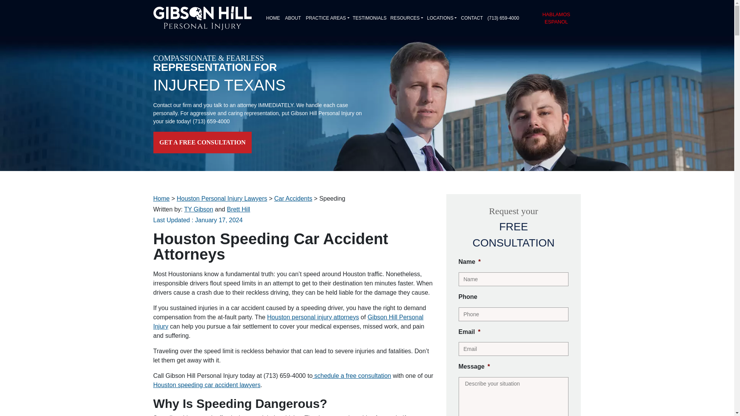  Describe the element at coordinates (198, 209) in the screenshot. I see `TY Gibson` at that location.